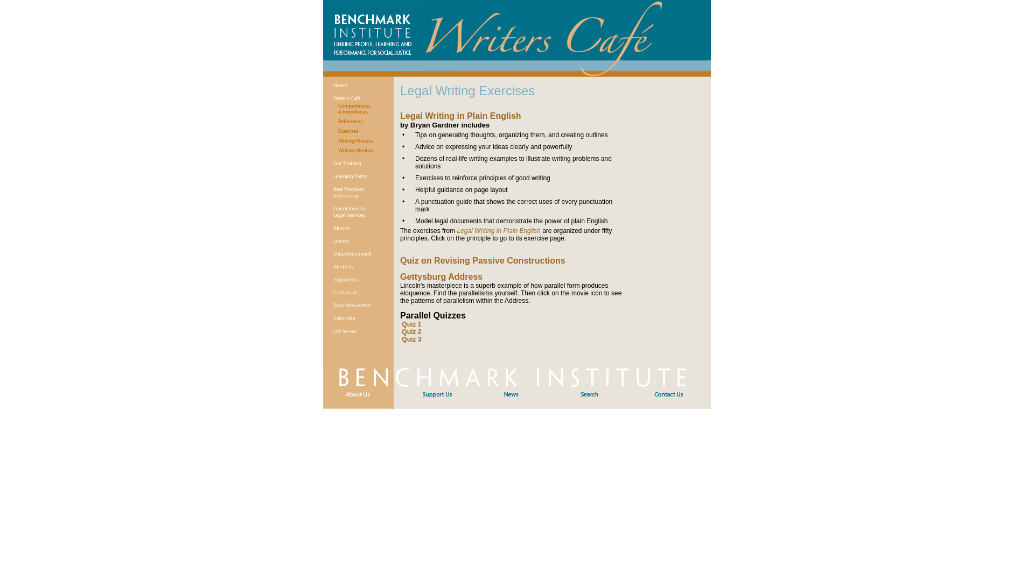  I want to click on Quiz 3, so click(411, 339).